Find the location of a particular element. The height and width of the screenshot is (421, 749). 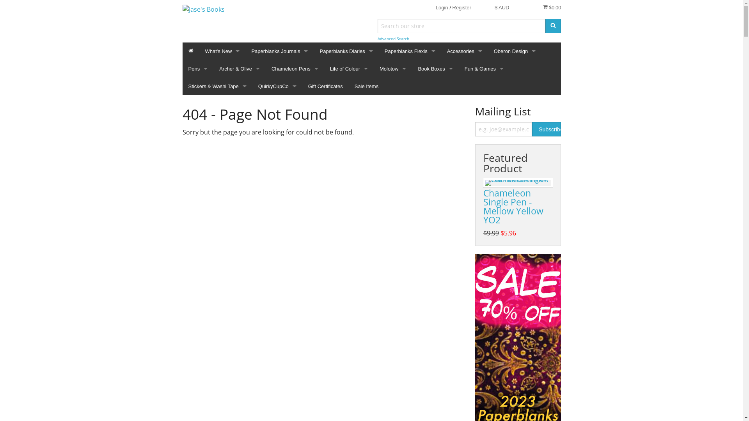

Accessories is located at coordinates (465, 51).